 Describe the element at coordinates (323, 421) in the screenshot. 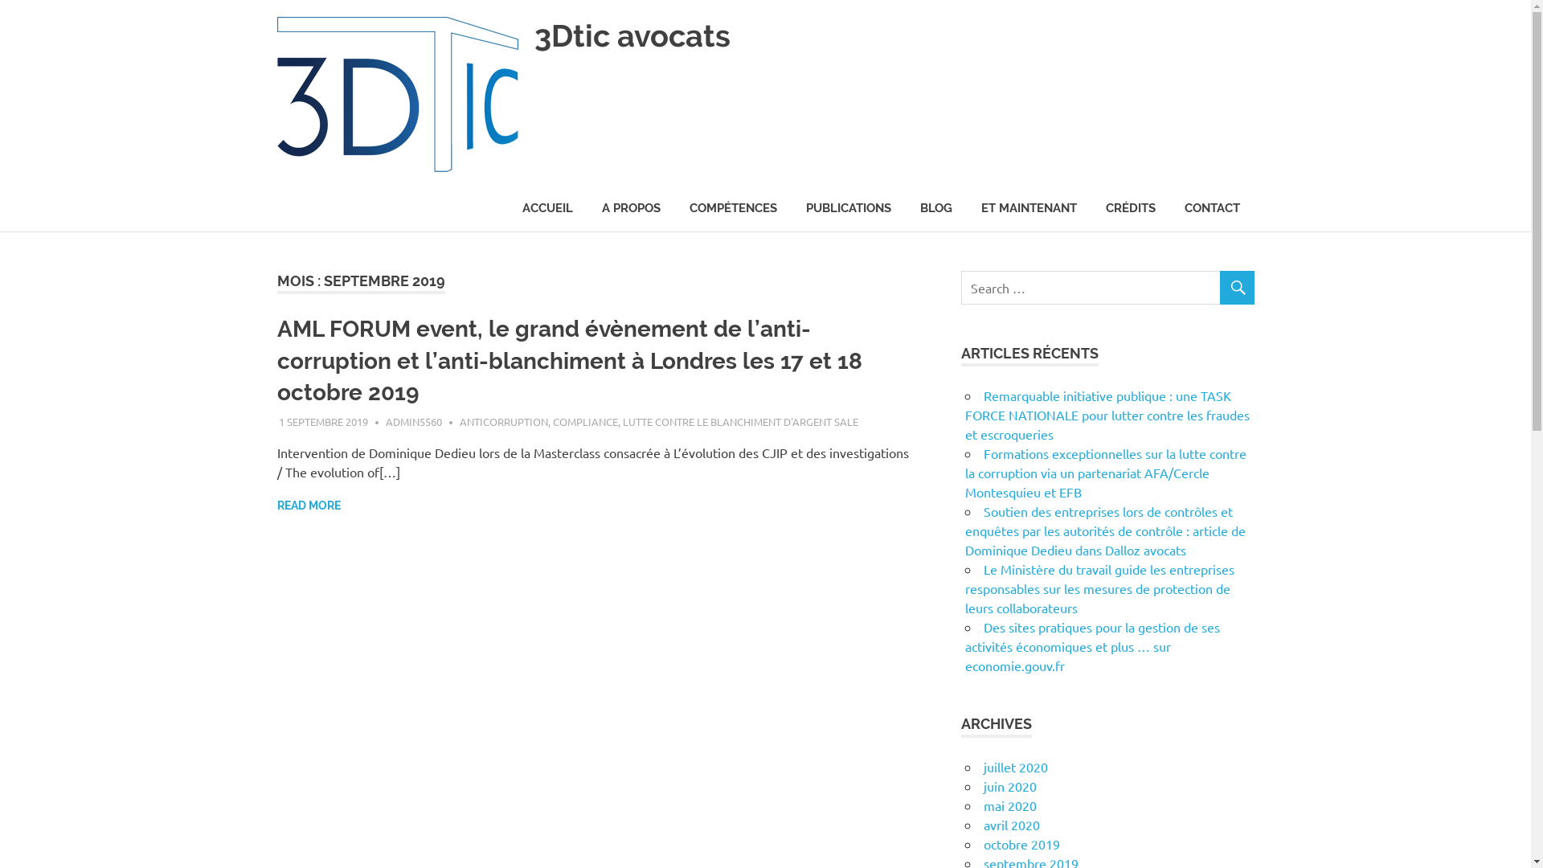

I see `1 SEPTEMBRE 2019` at that location.